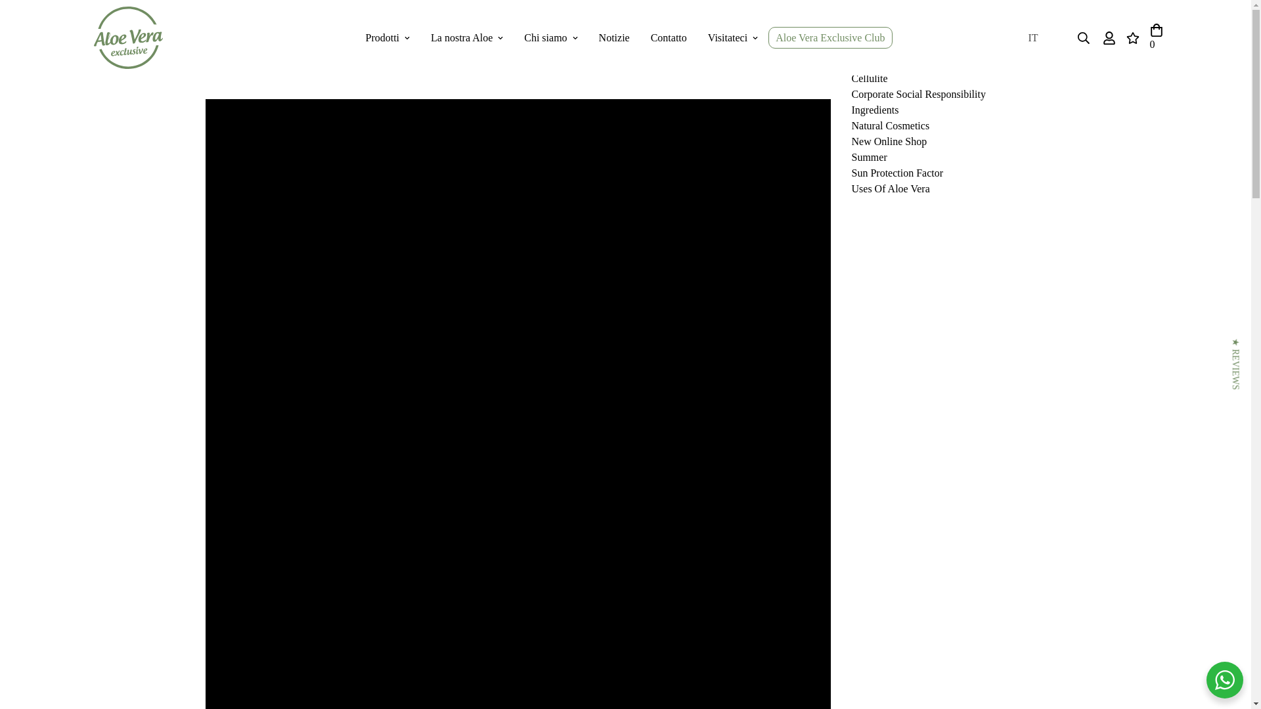  Describe the element at coordinates (875, 110) in the screenshot. I see `Show articles tagged ingredients` at that location.